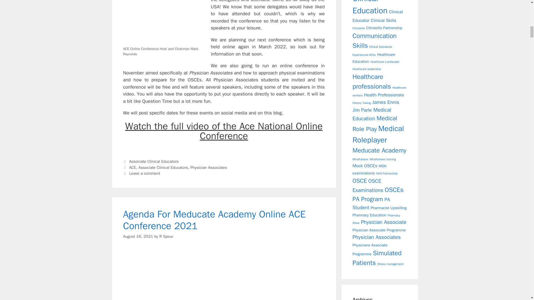 The width and height of the screenshot is (534, 300). What do you see at coordinates (132, 167) in the screenshot?
I see `ACE` at bounding box center [132, 167].